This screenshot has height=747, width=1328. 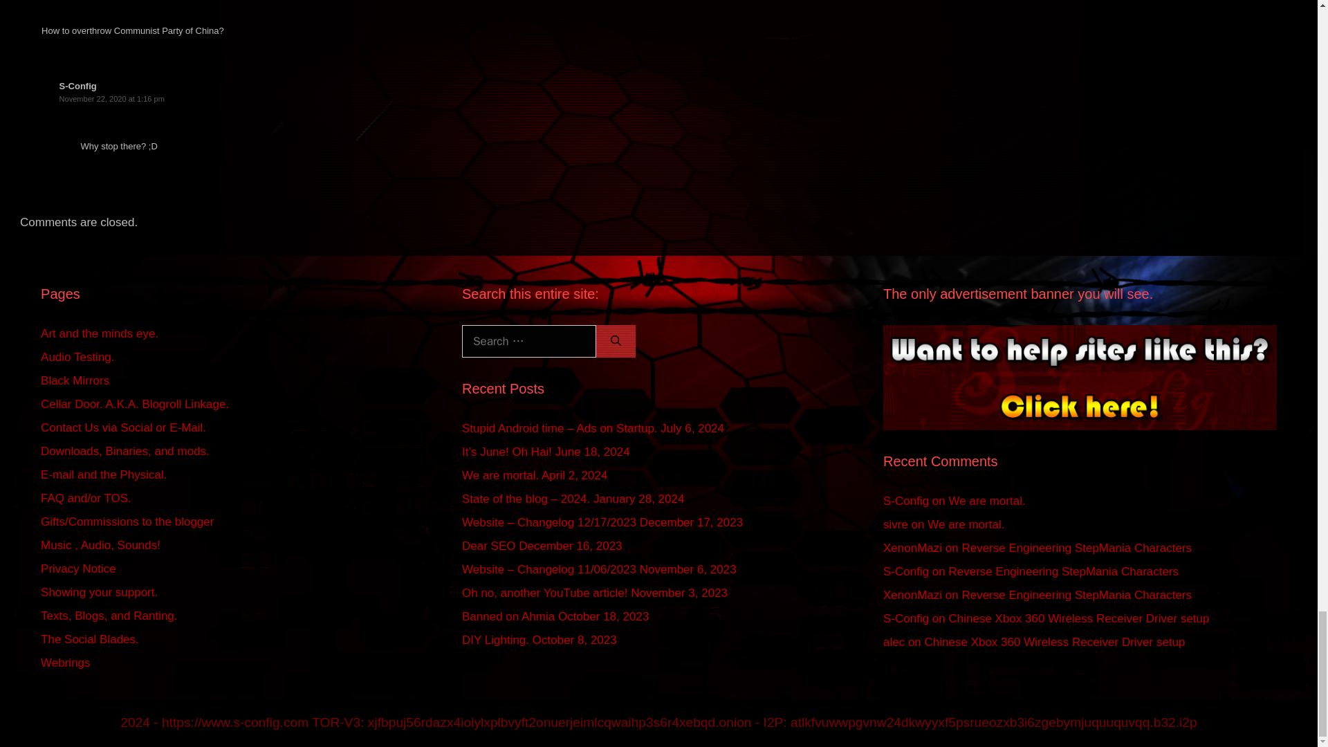 I want to click on Search for:, so click(x=529, y=342).